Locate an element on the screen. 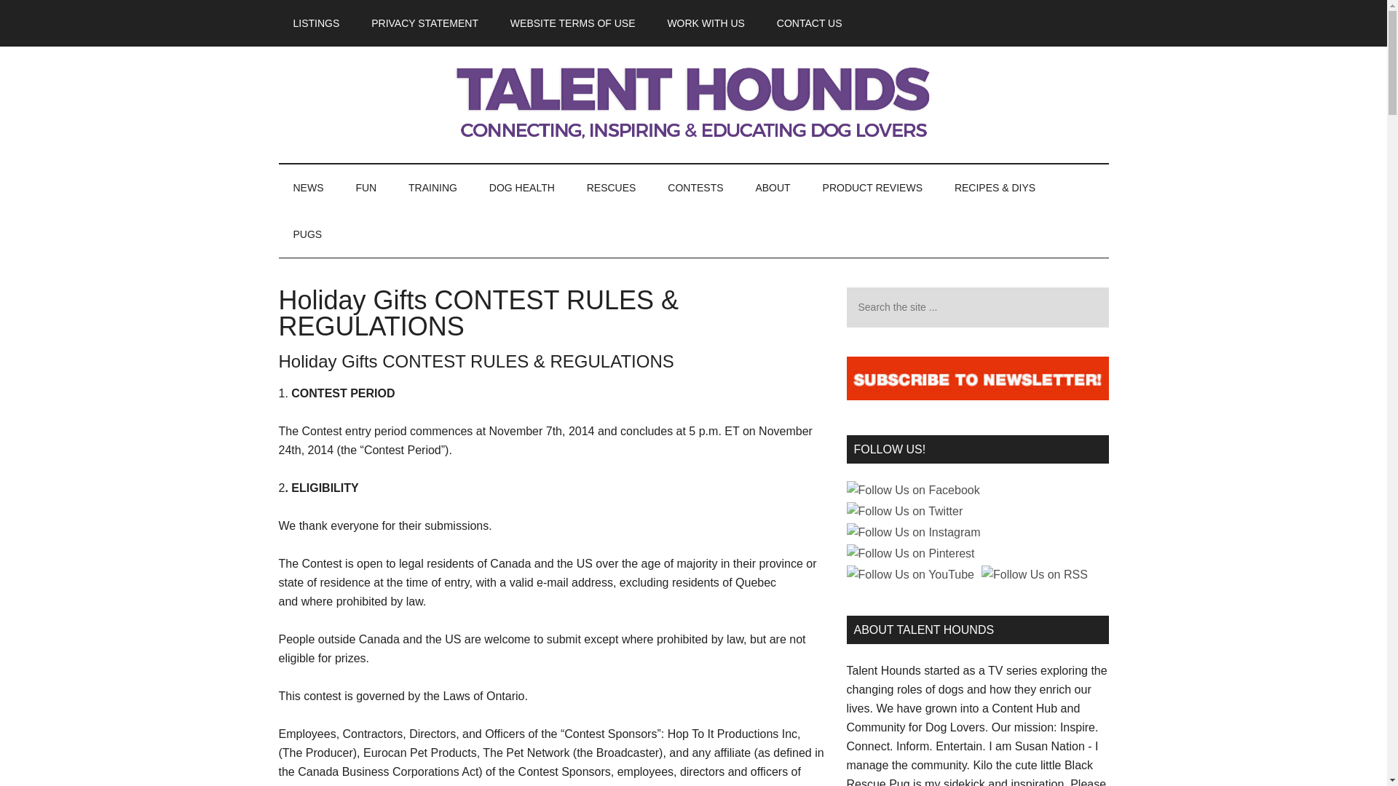 The image size is (1398, 786). Follow Us on Pinterest is located at coordinates (910, 554).